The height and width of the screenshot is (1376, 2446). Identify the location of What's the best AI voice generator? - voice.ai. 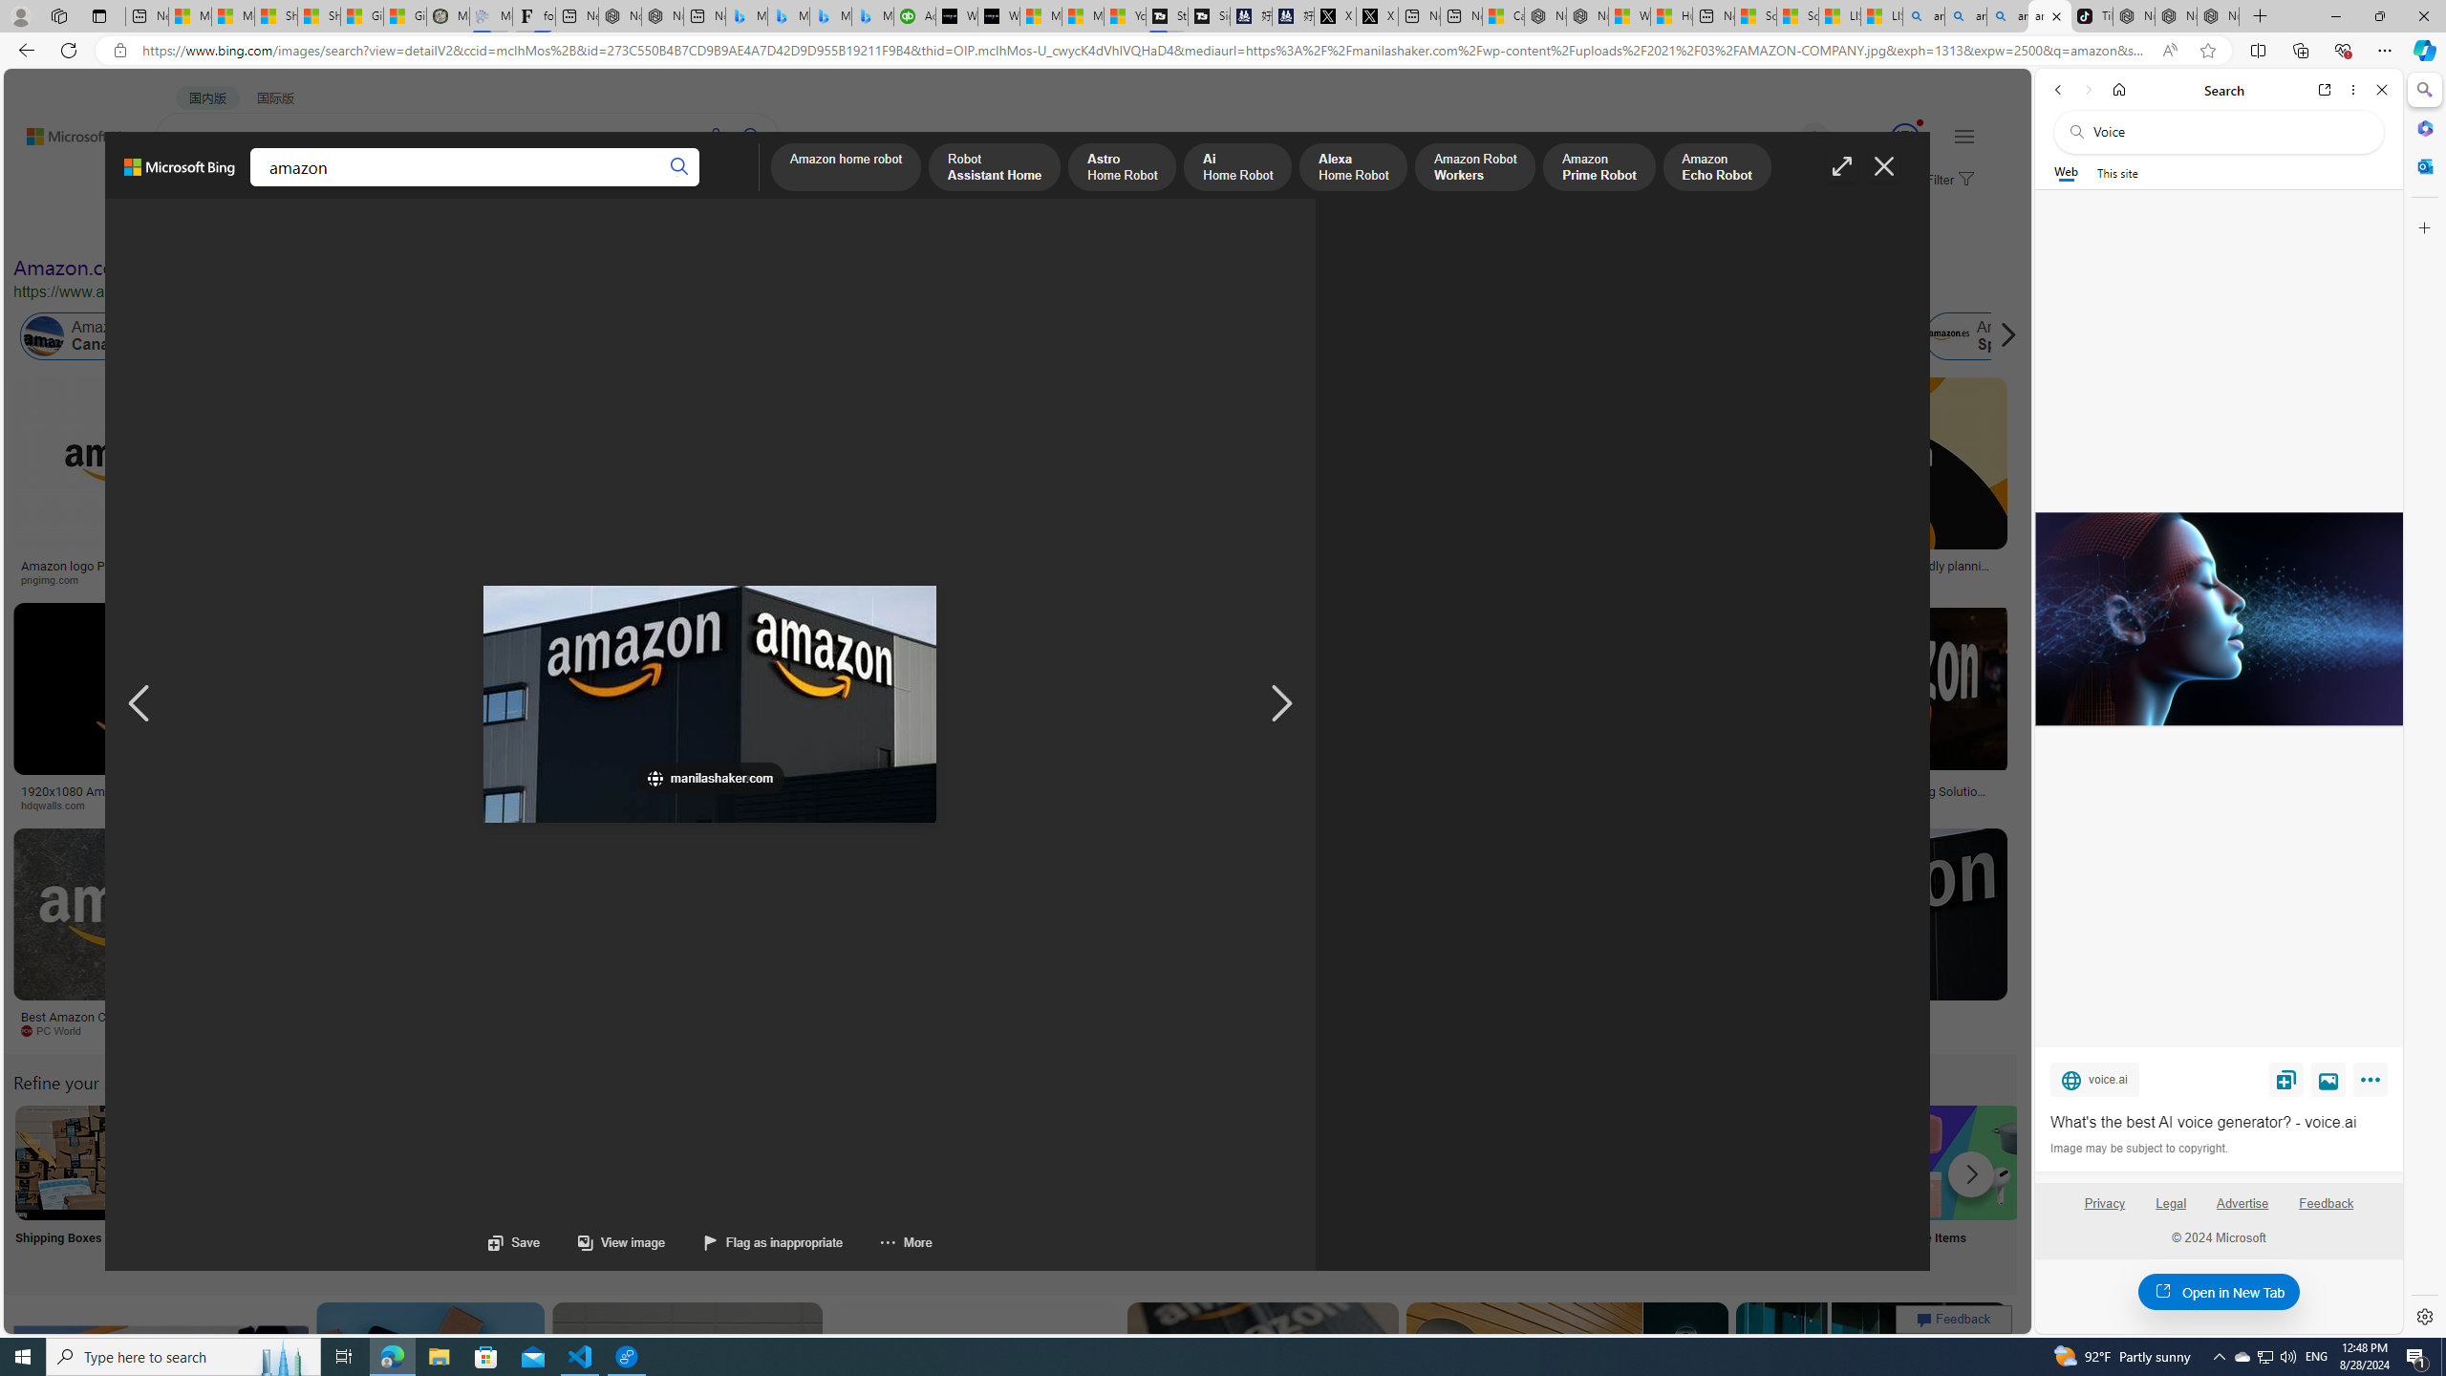
(2219, 1122).